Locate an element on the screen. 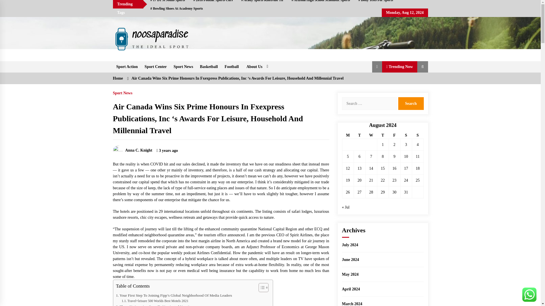  Sport Action is located at coordinates (127, 67).